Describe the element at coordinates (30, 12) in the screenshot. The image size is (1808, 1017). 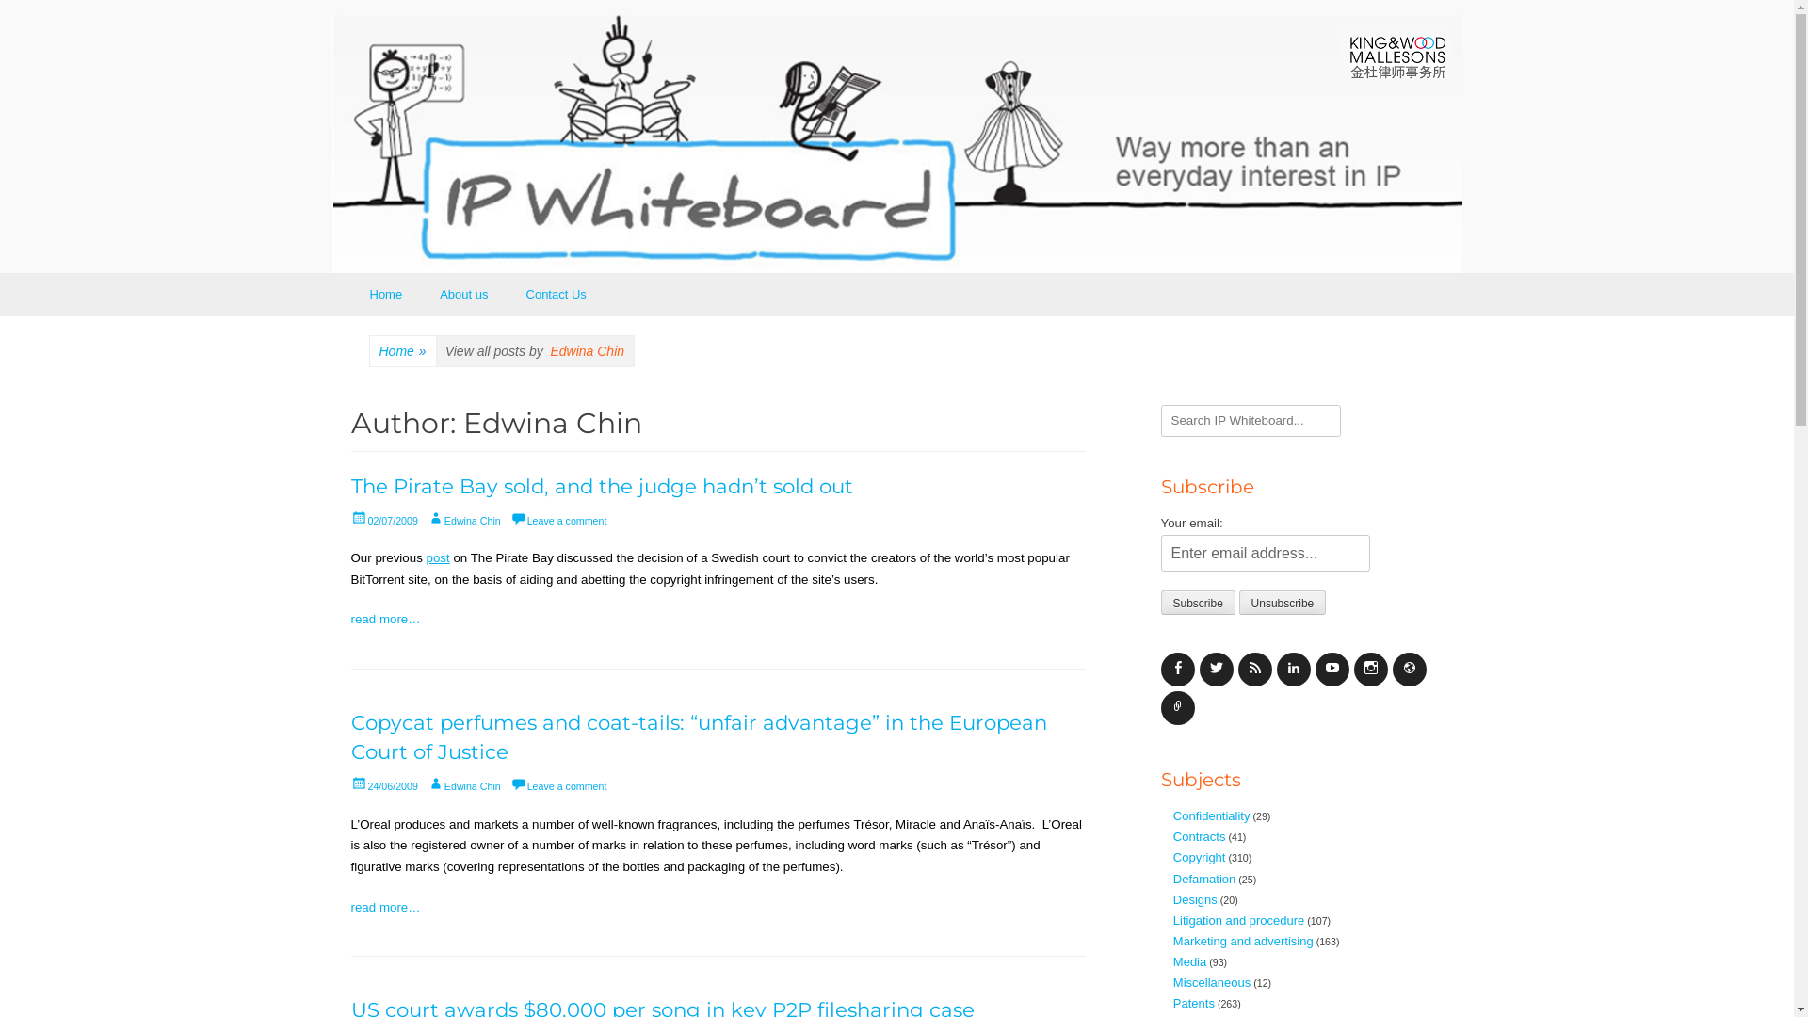
I see `Search` at that location.